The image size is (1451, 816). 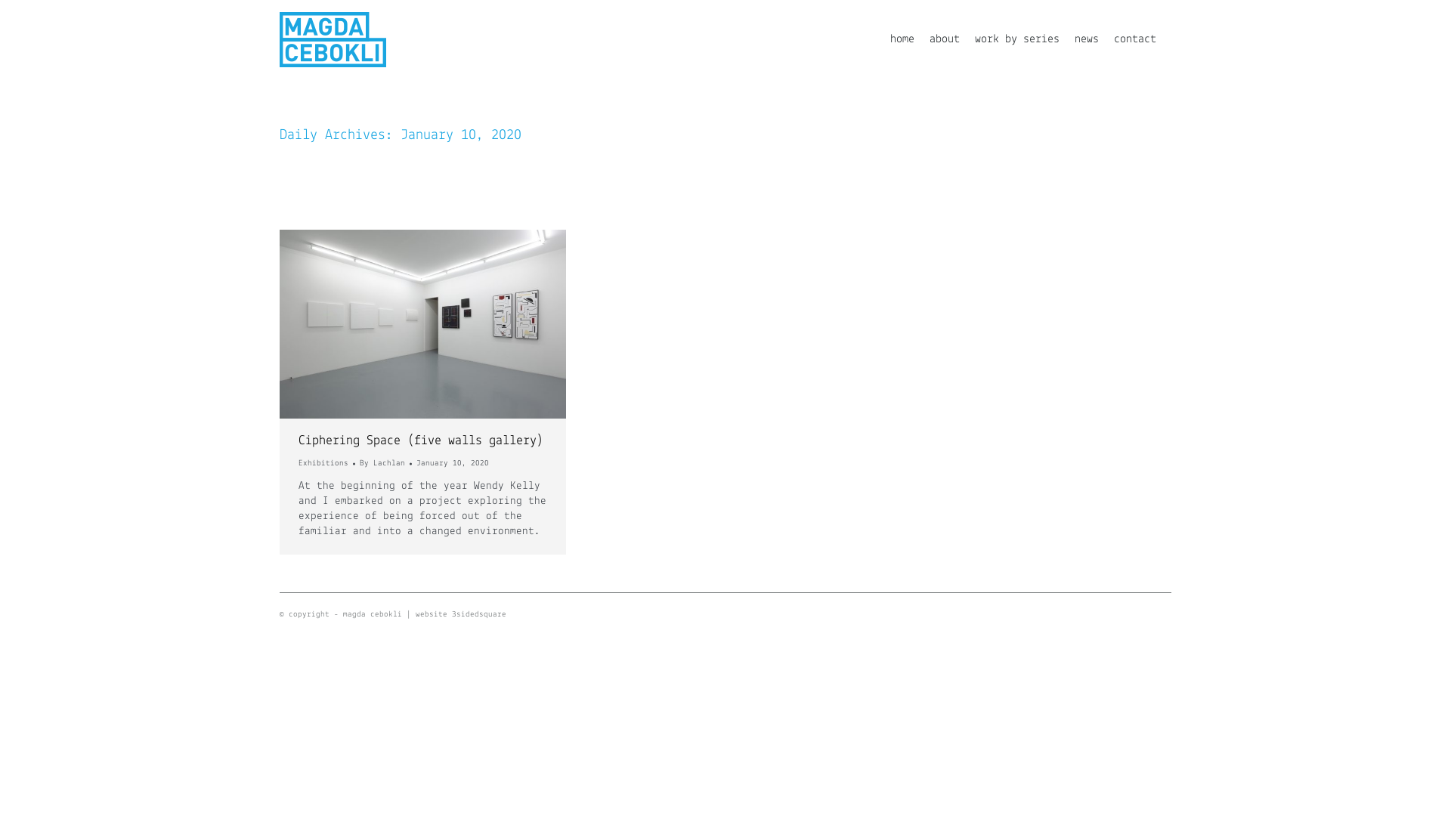 What do you see at coordinates (945, 39) in the screenshot?
I see `about` at bounding box center [945, 39].